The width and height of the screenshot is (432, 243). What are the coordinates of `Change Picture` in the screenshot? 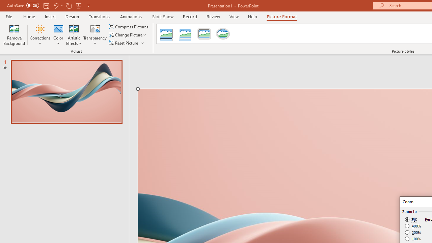 It's located at (128, 35).